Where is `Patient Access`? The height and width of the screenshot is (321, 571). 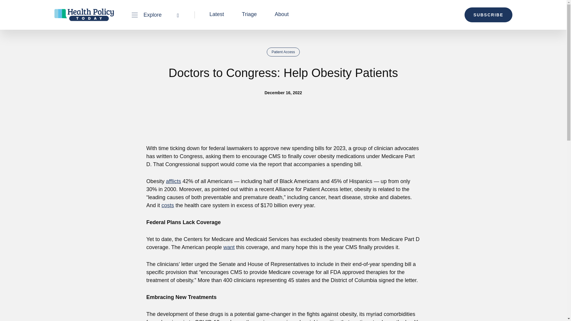 Patient Access is located at coordinates (283, 52).